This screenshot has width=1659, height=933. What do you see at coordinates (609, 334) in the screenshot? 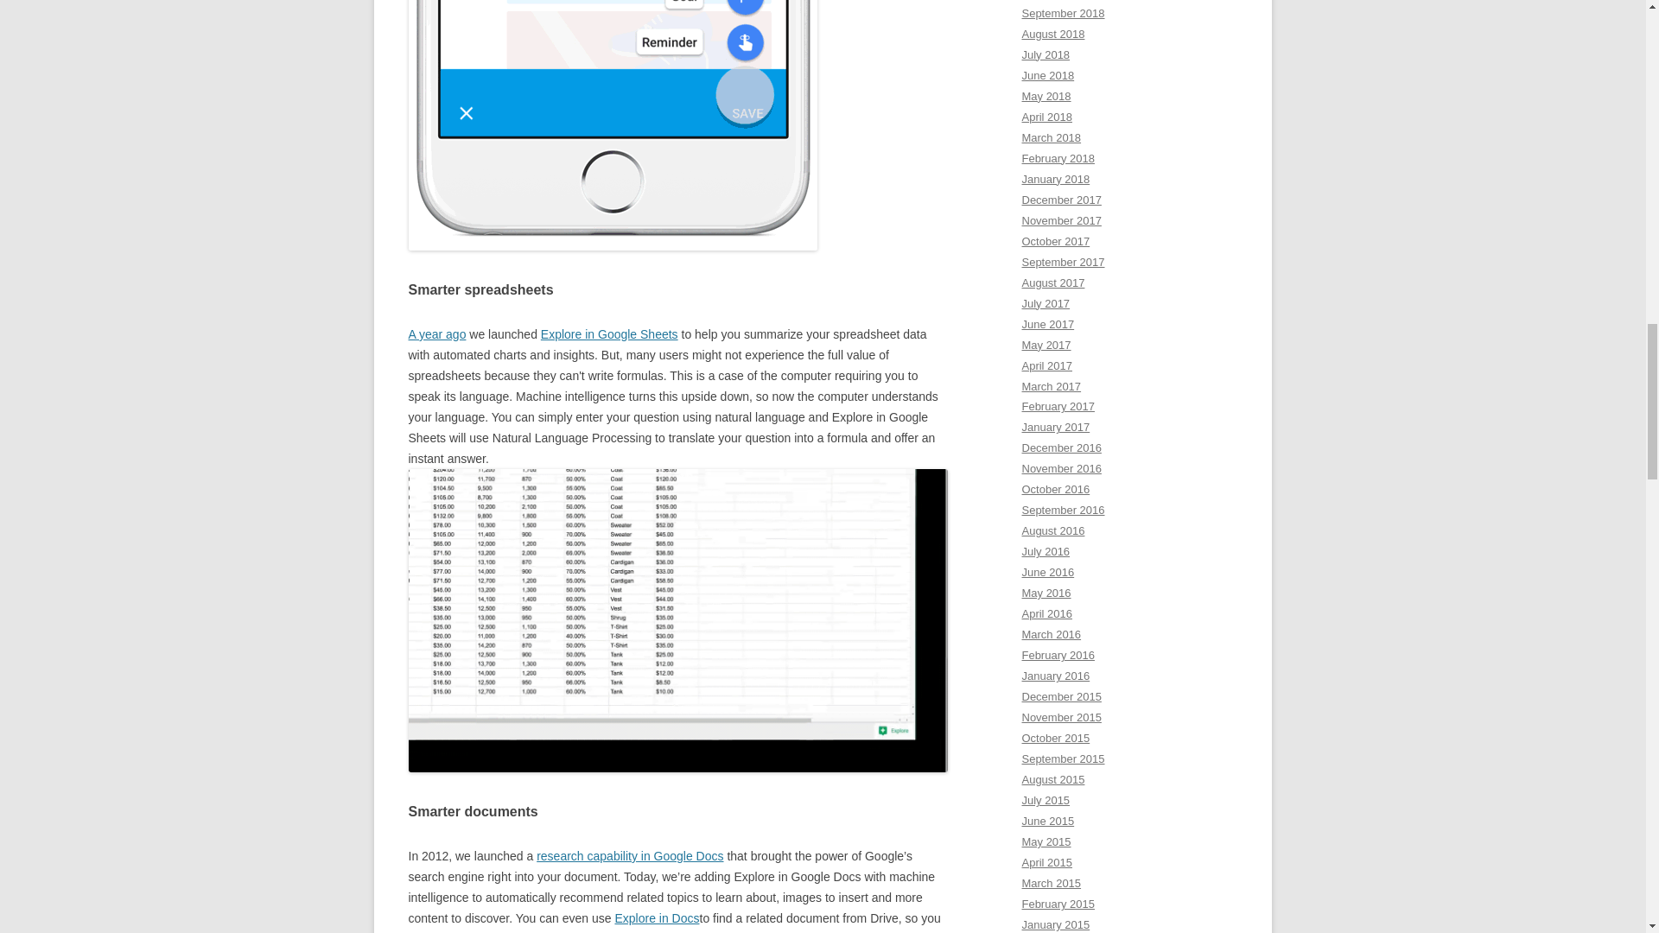
I see `Explore in Google Sheets` at bounding box center [609, 334].